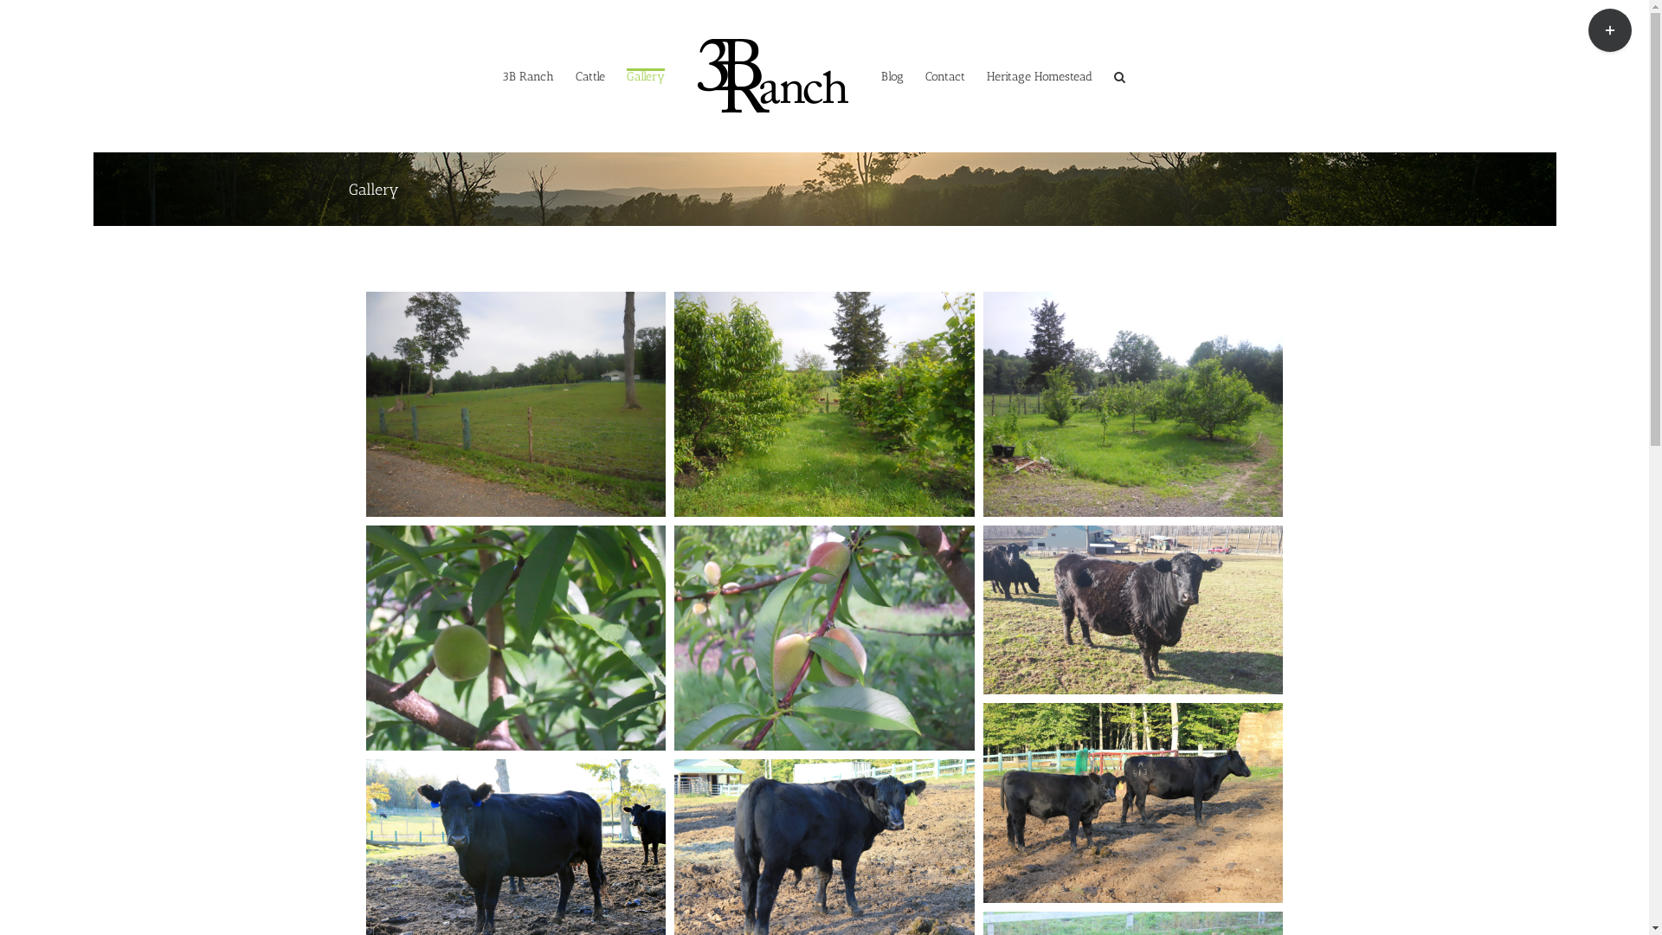 This screenshot has height=935, width=1662. What do you see at coordinates (1134, 609) in the screenshot?
I see `20140410_170200` at bounding box center [1134, 609].